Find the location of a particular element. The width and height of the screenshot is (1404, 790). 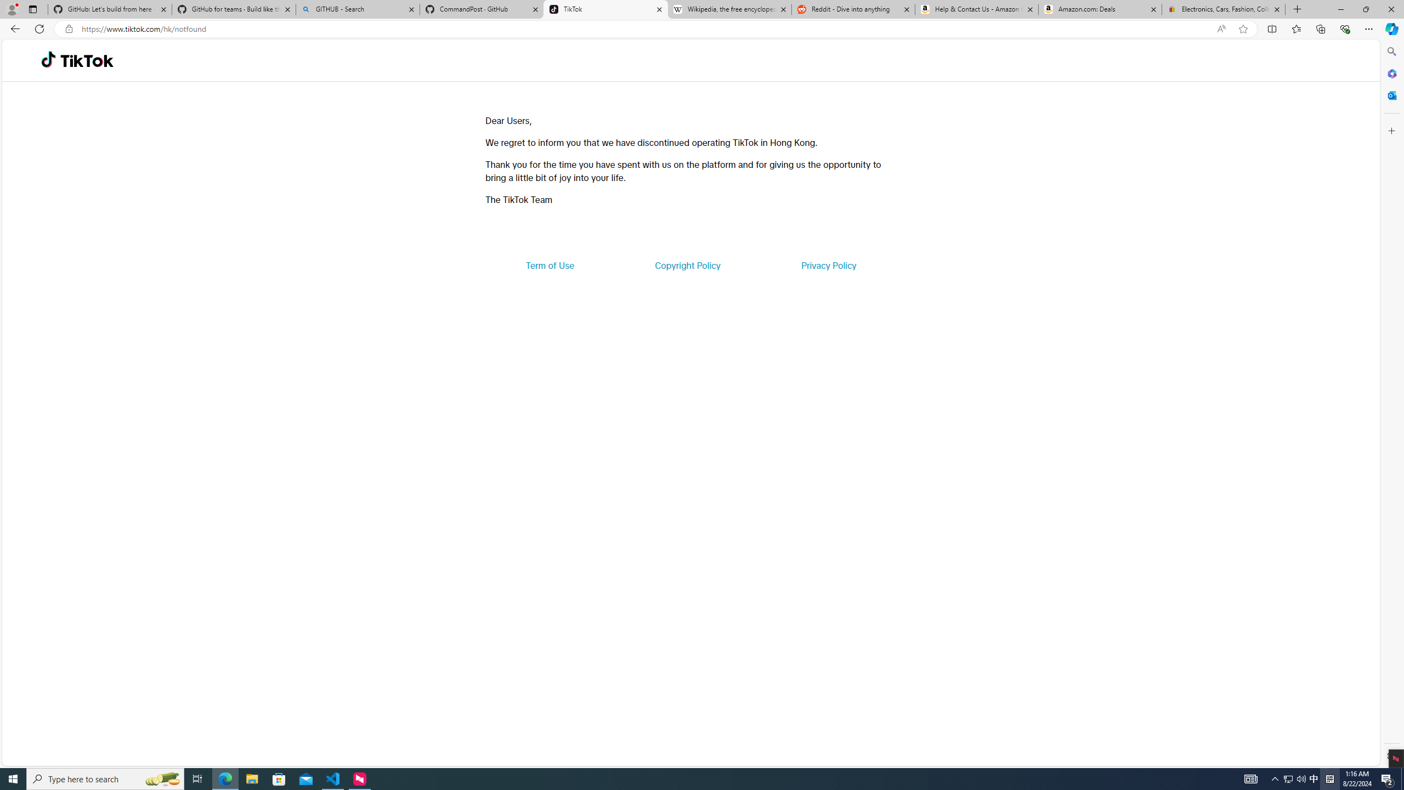

Wikipedia, the free encyclopedia is located at coordinates (729, 9).